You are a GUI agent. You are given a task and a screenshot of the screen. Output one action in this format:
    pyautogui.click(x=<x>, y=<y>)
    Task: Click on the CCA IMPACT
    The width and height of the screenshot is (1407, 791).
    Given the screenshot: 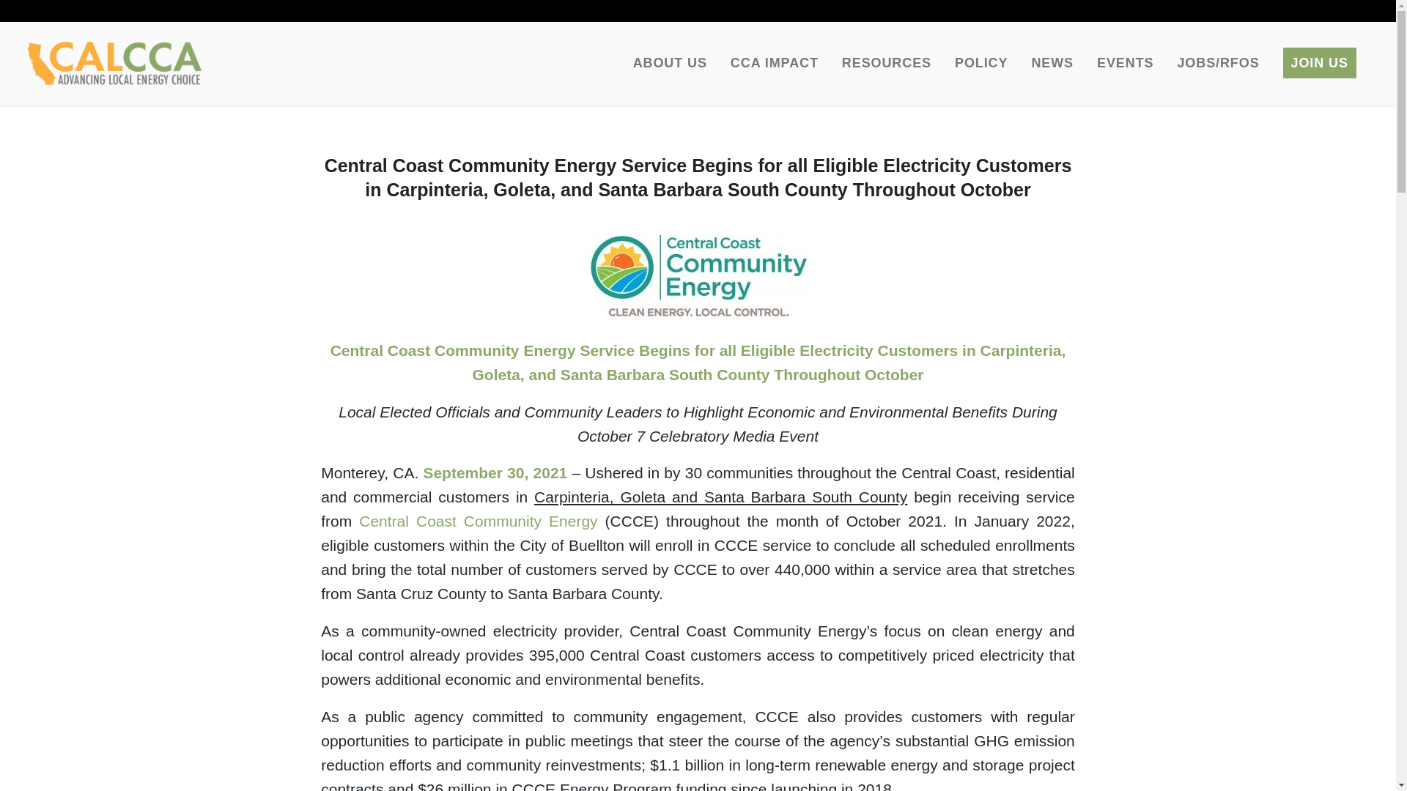 What is the action you would take?
    pyautogui.click(x=774, y=63)
    